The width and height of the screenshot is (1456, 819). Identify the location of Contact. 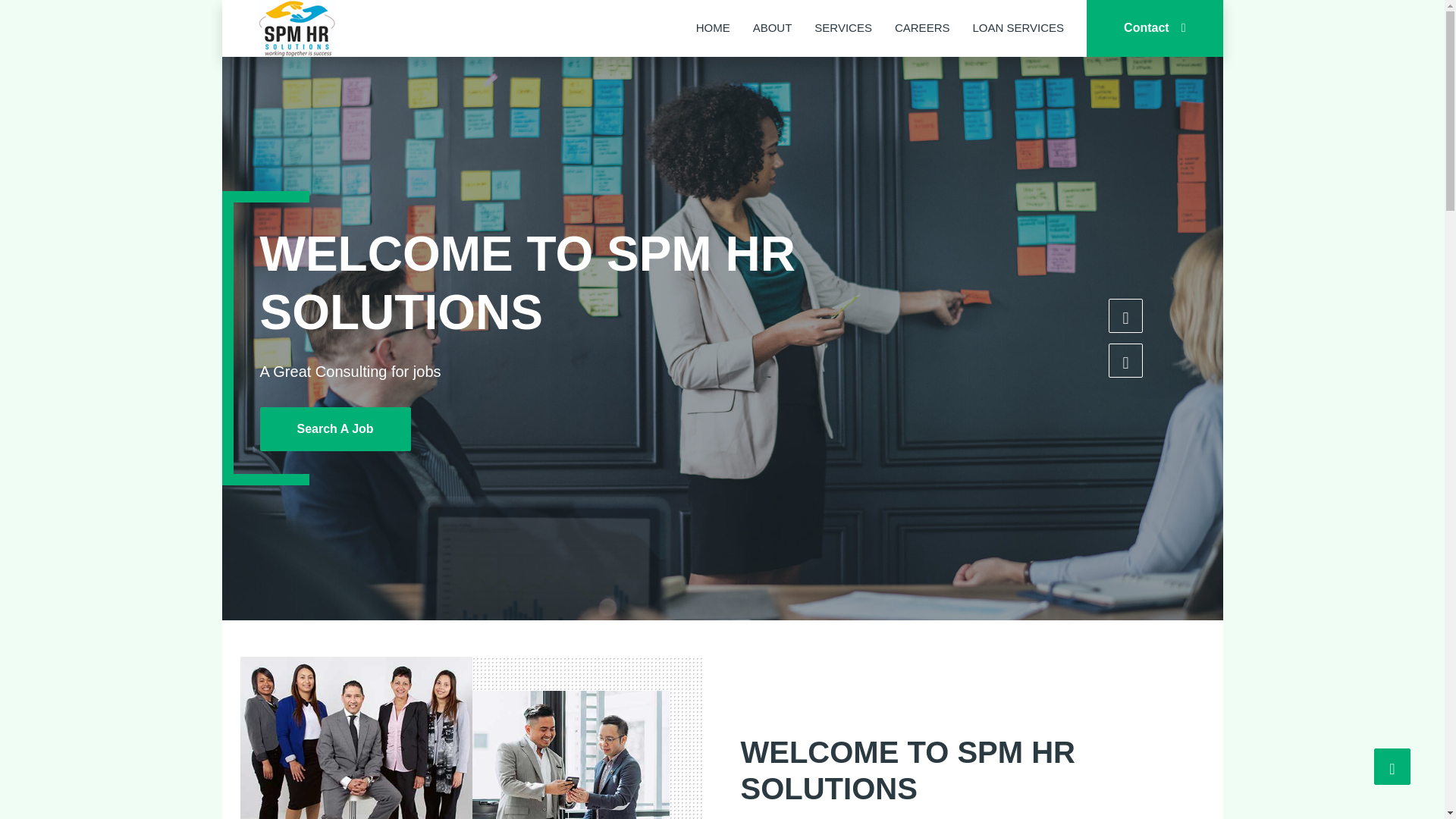
(1154, 28).